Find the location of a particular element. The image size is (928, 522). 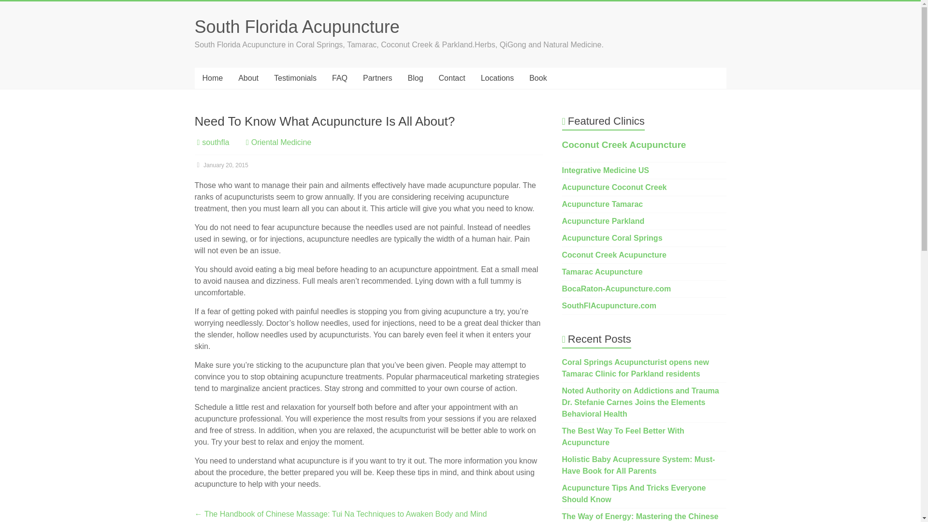

Partners is located at coordinates (377, 78).